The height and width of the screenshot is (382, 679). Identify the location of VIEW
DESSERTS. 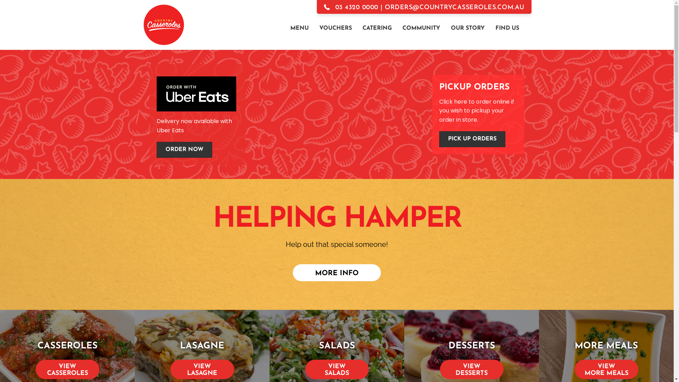
(472, 369).